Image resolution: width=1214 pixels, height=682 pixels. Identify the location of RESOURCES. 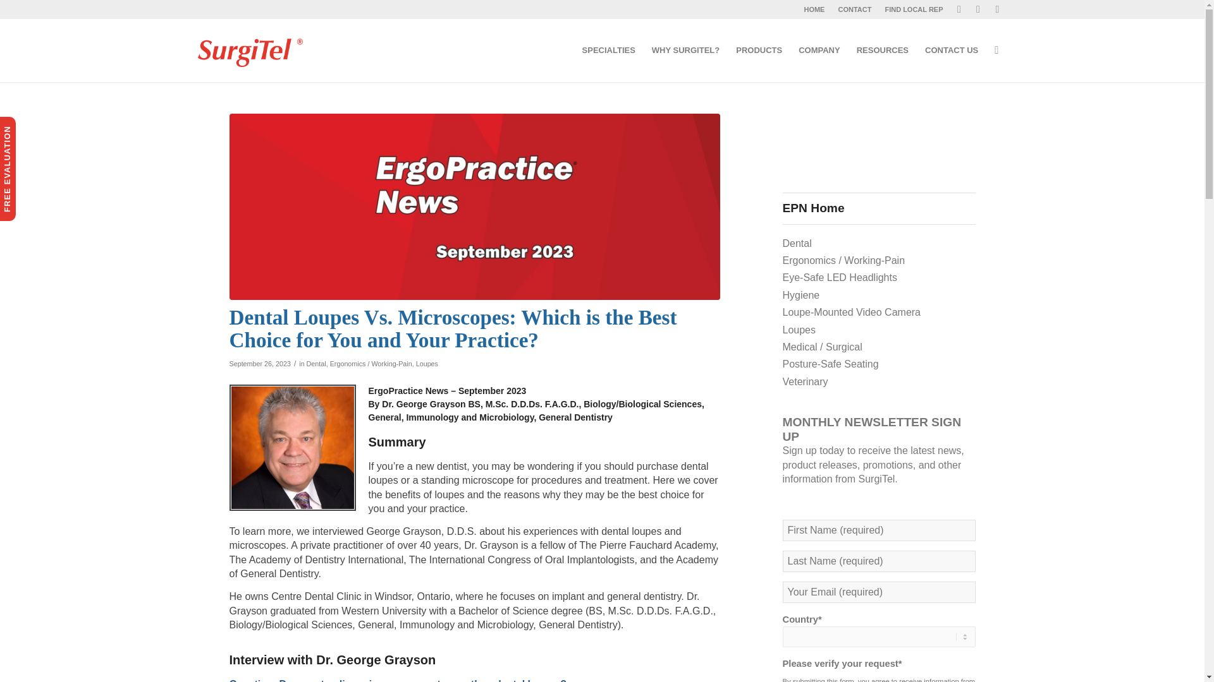
(883, 51).